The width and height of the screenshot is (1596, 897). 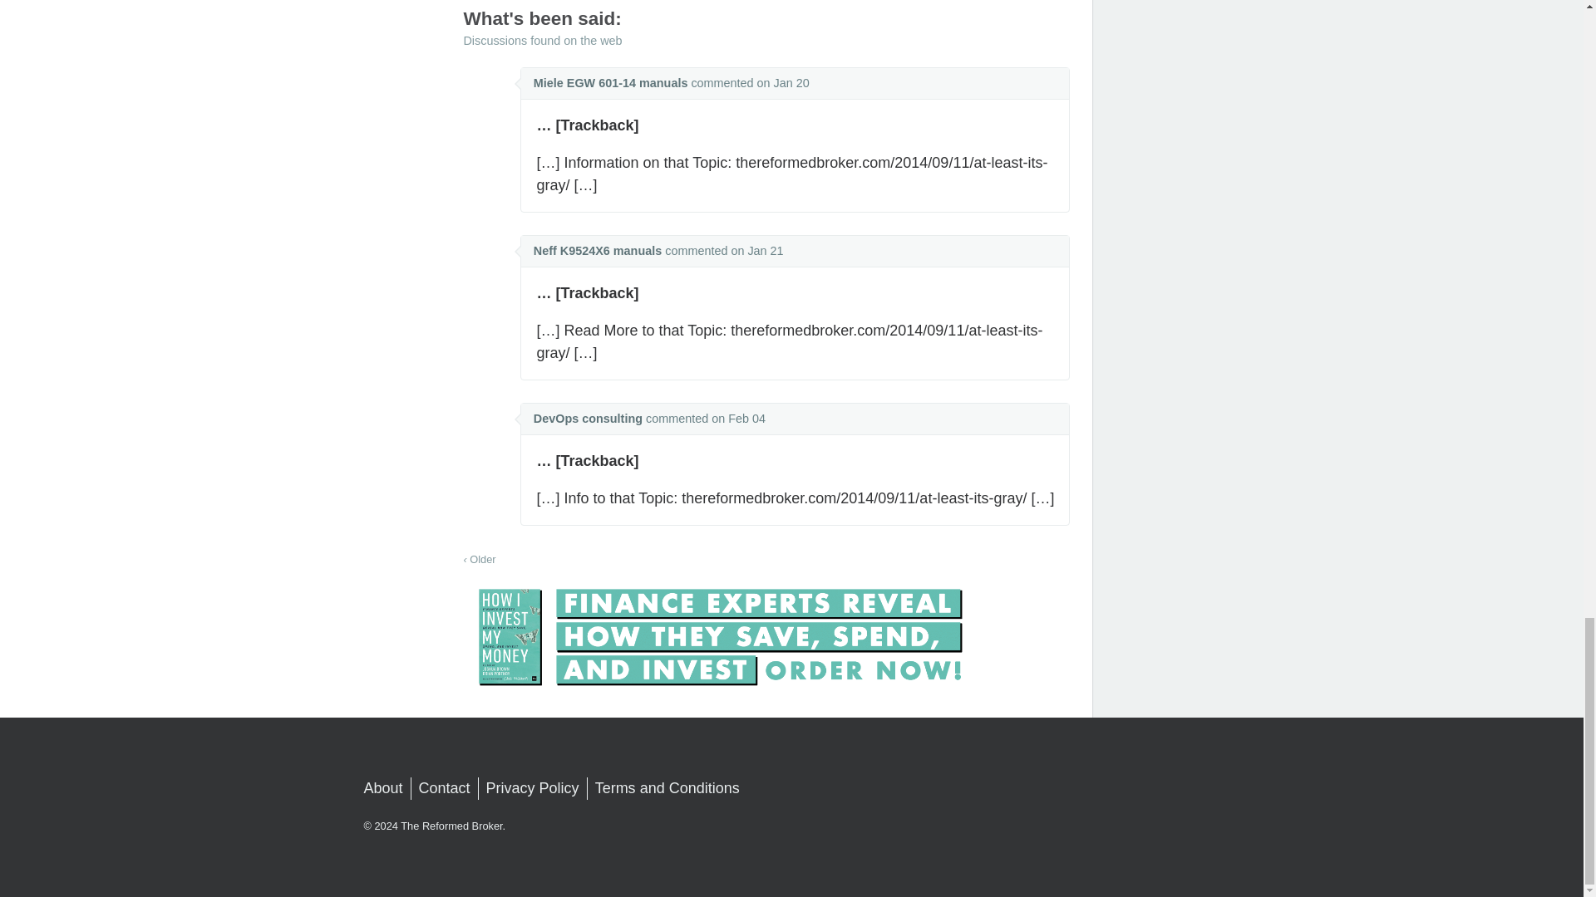 I want to click on Neff K9524X6 manuals, so click(x=597, y=250).